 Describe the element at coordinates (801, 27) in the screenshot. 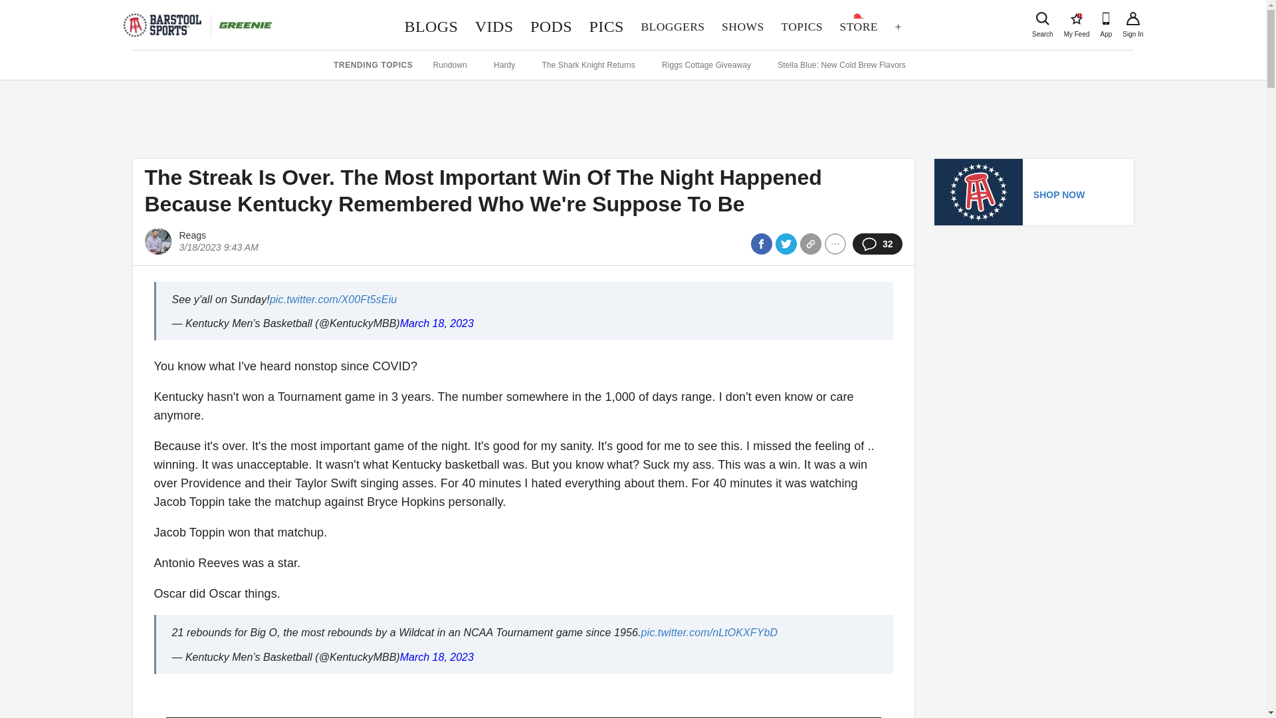

I see `TOPICS` at that location.